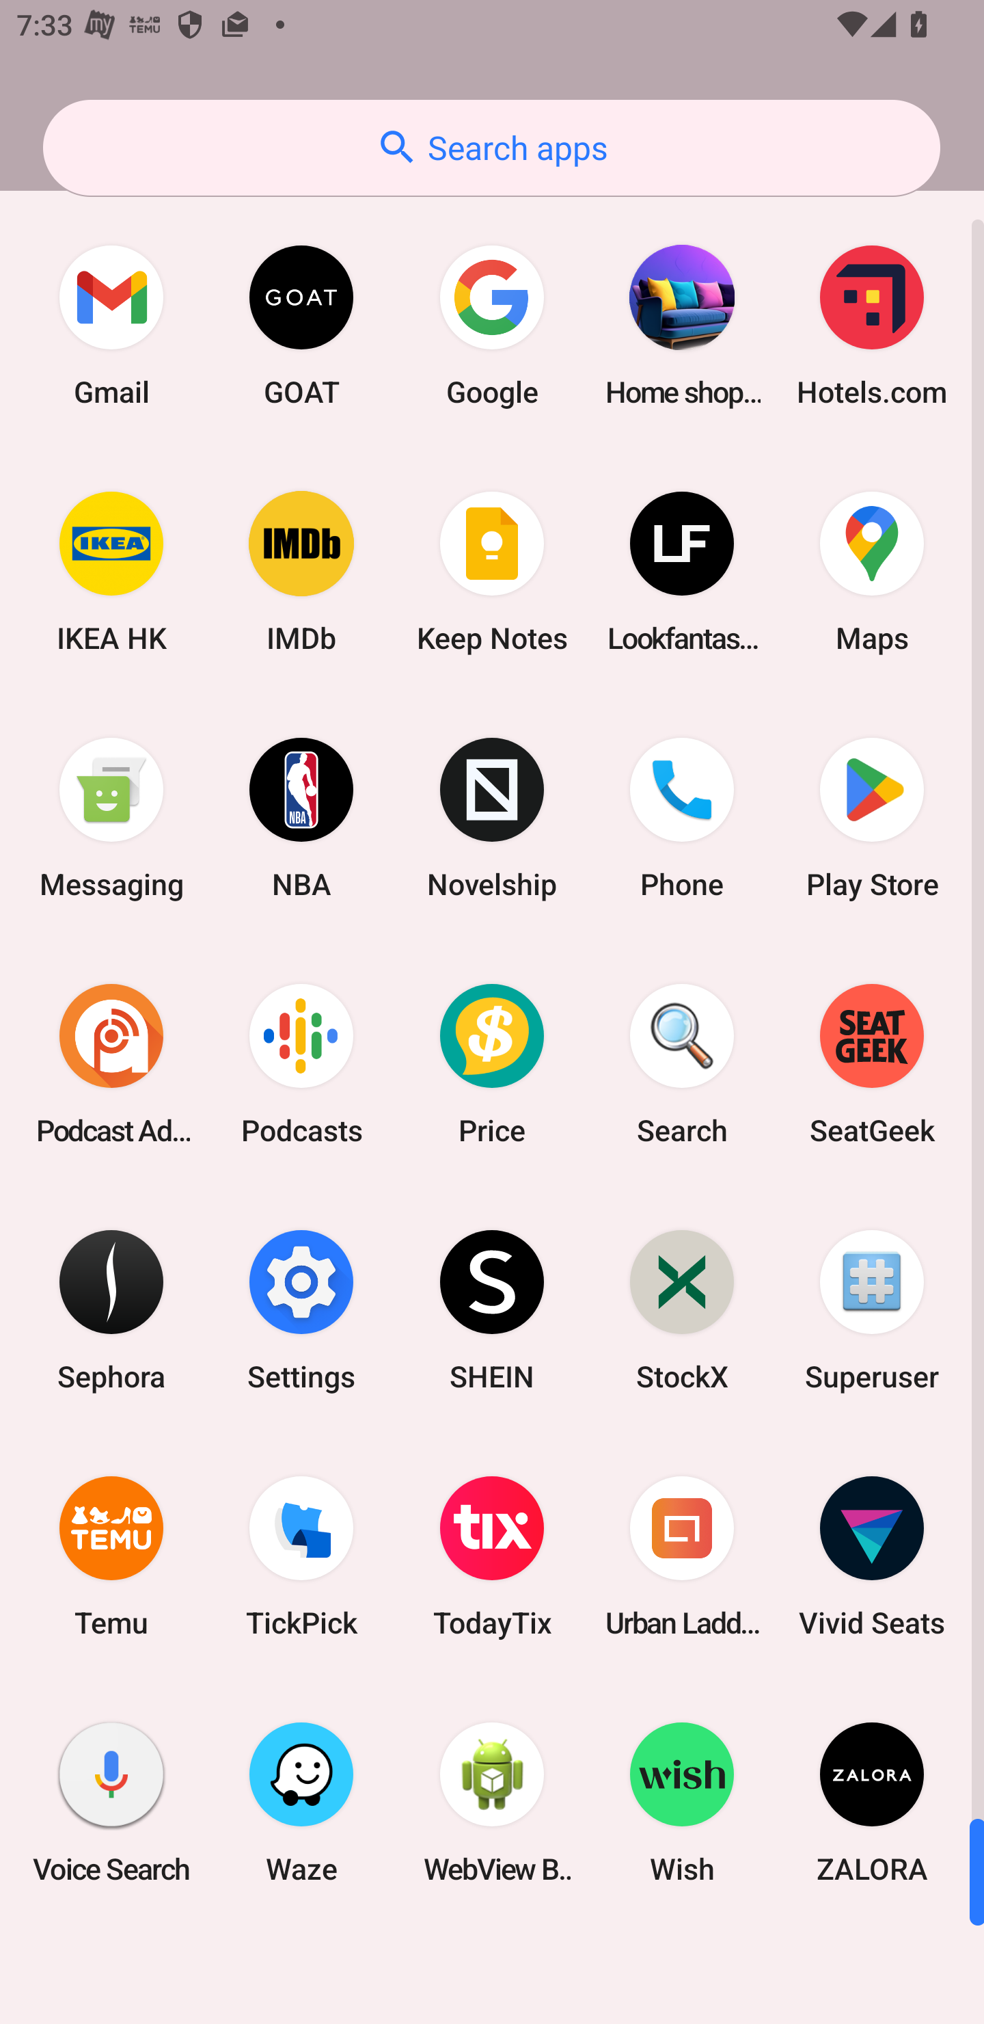 The height and width of the screenshot is (2024, 984). I want to click on WebView Browser Tester, so click(492, 1802).